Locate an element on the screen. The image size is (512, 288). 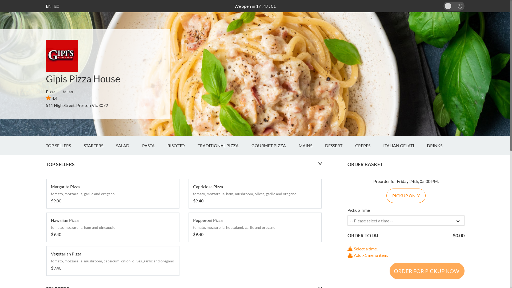
ITALIAN GELATI is located at coordinates (405, 146).